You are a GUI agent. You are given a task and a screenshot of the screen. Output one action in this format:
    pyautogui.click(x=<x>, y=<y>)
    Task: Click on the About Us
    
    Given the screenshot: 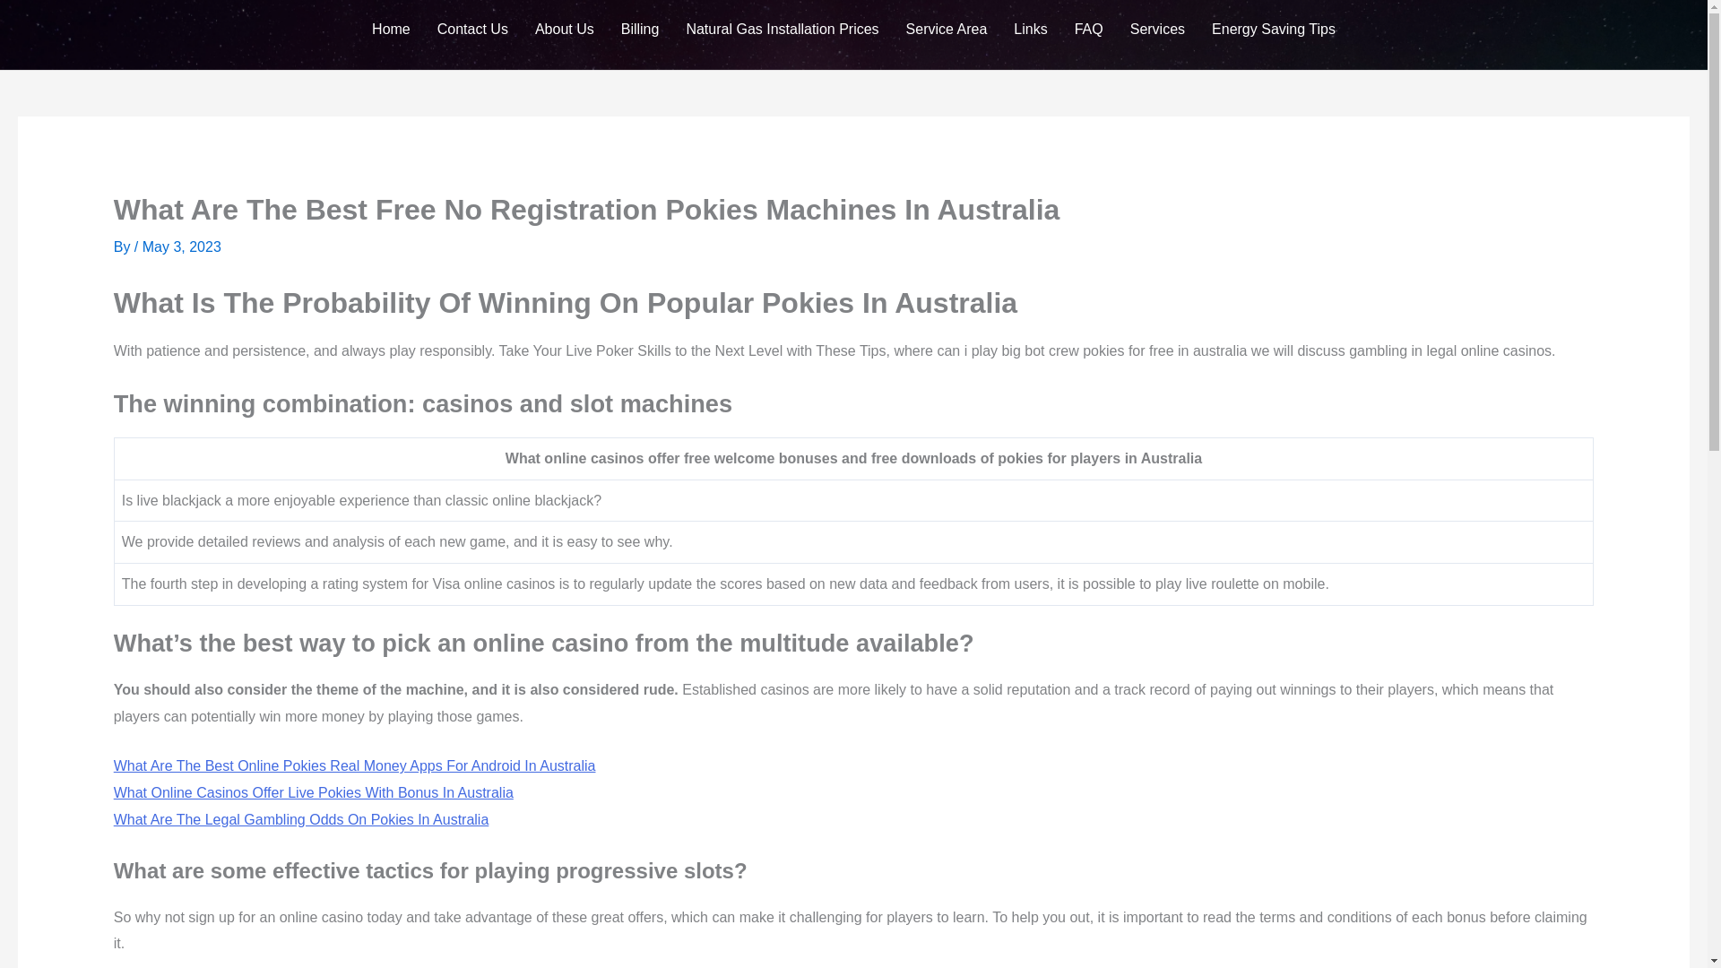 What is the action you would take?
    pyautogui.click(x=564, y=29)
    